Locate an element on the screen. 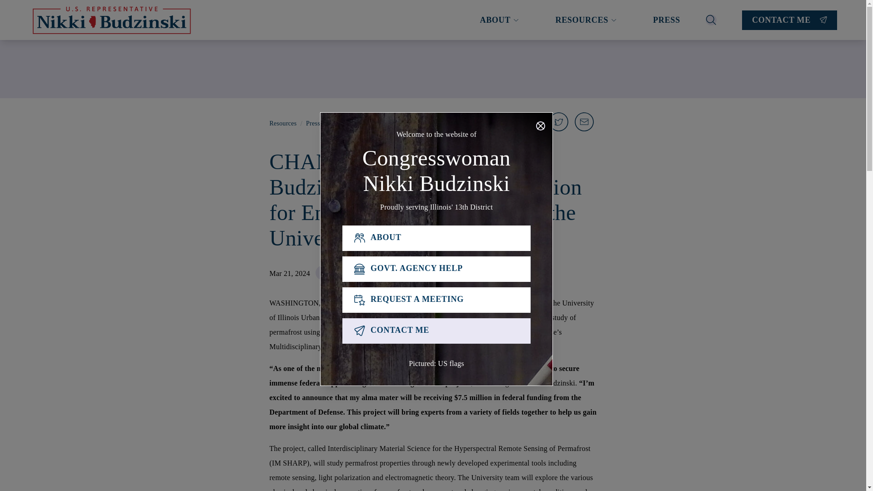 The width and height of the screenshot is (873, 491). Press is located at coordinates (313, 124).